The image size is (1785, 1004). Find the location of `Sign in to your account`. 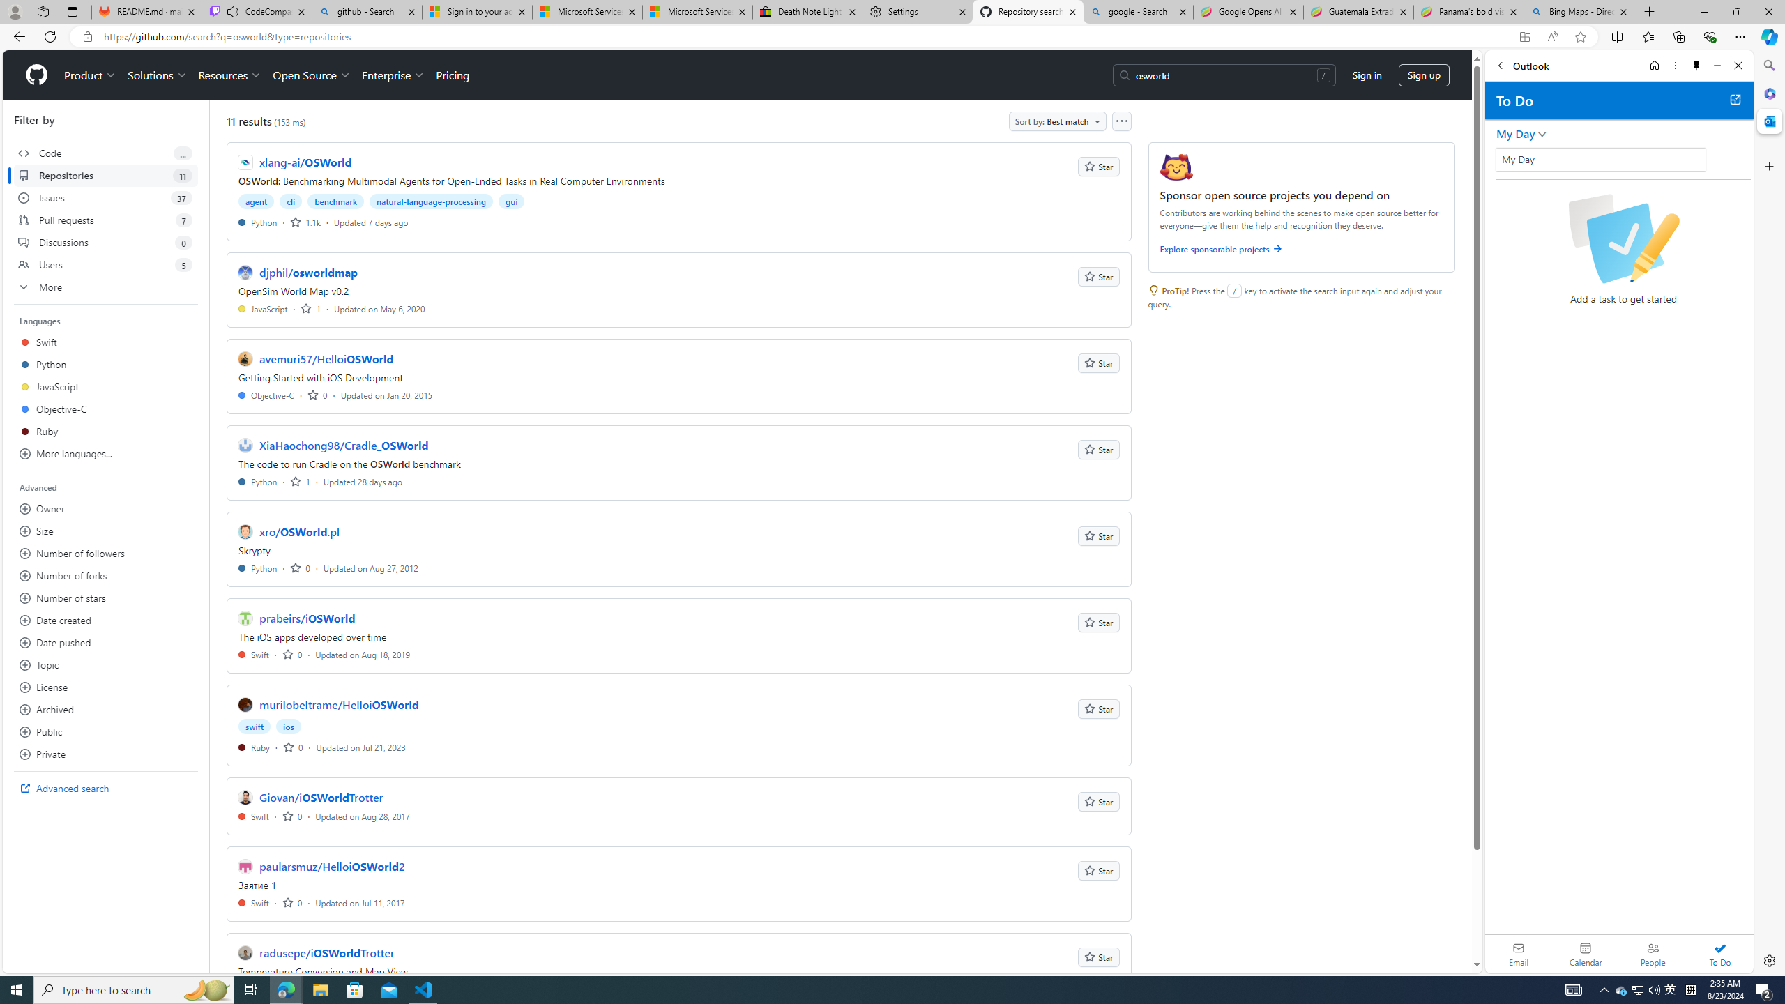

Sign in to your account is located at coordinates (477, 12).